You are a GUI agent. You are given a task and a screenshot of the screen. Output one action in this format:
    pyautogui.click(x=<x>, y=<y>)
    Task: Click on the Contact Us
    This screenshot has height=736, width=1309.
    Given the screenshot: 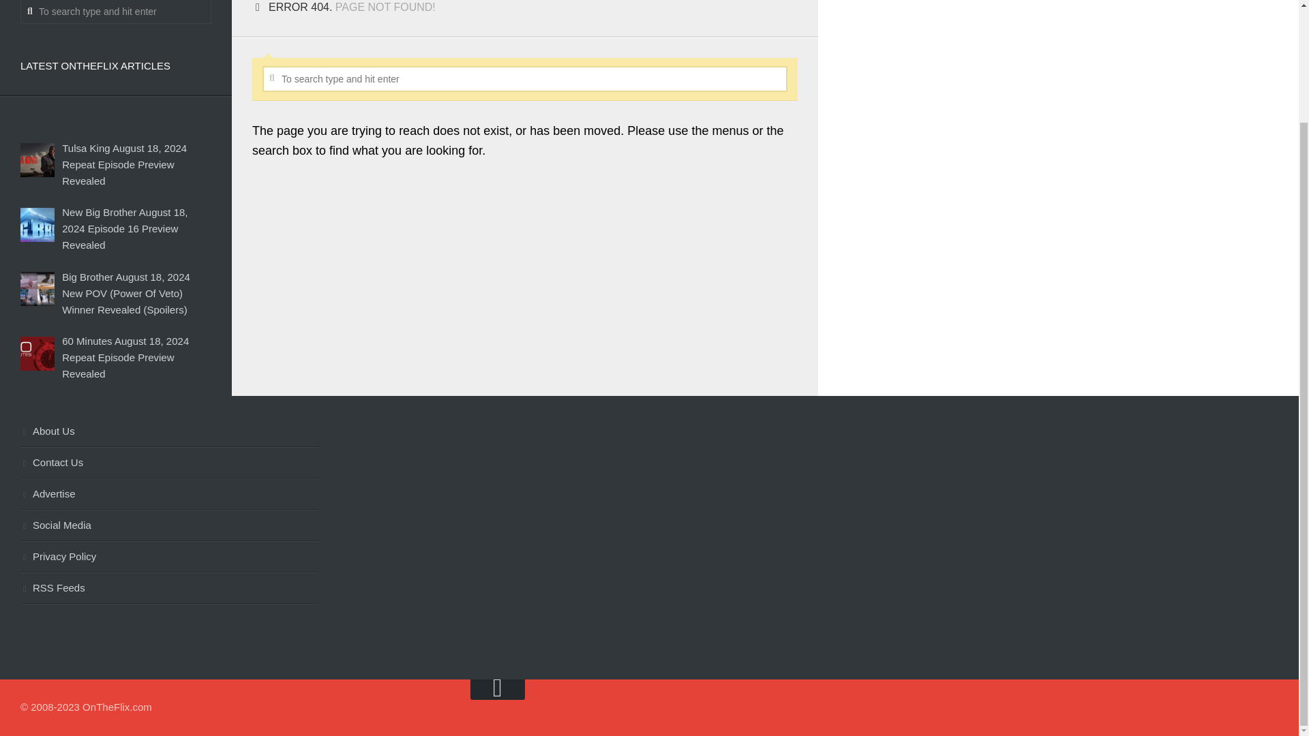 What is the action you would take?
    pyautogui.click(x=169, y=463)
    